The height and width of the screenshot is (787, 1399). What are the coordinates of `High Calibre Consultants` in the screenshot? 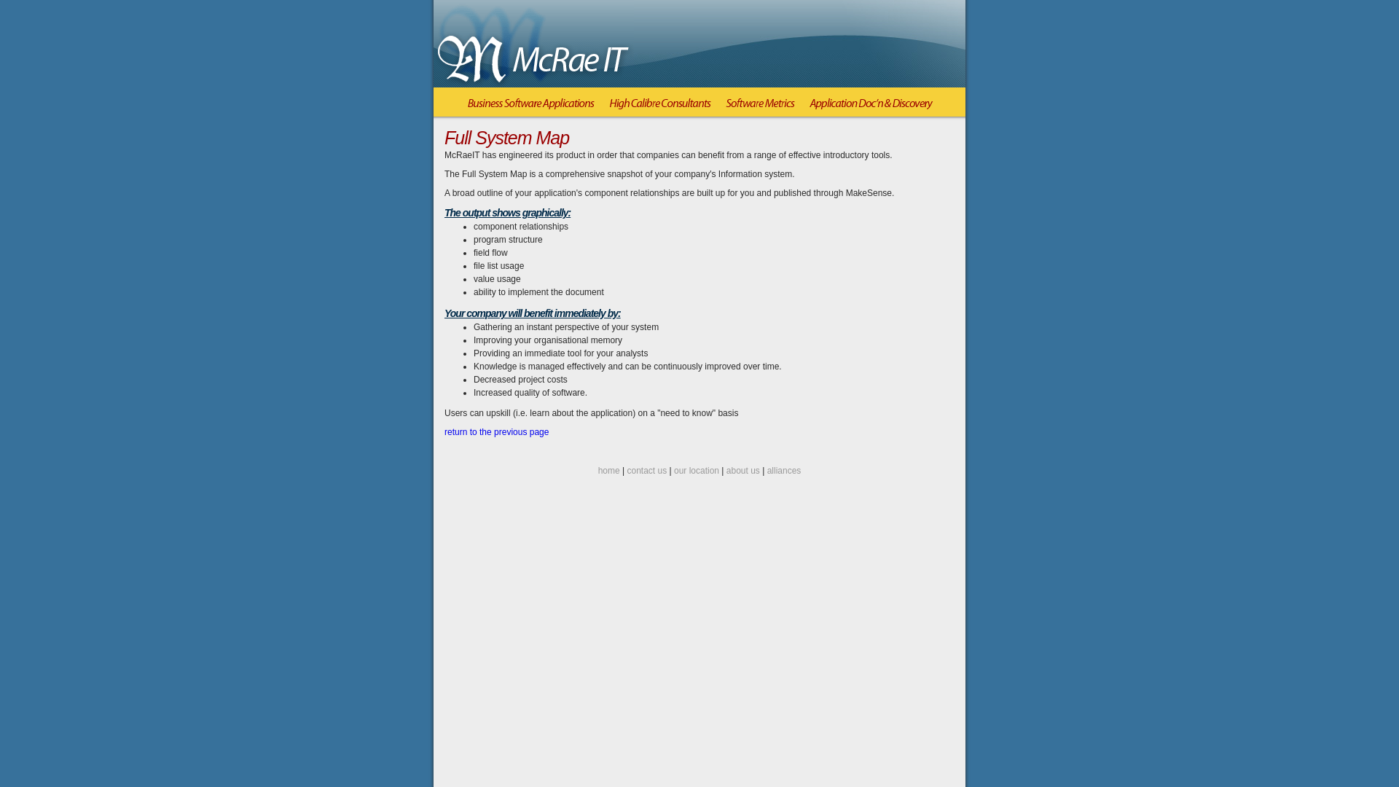 It's located at (660, 108).